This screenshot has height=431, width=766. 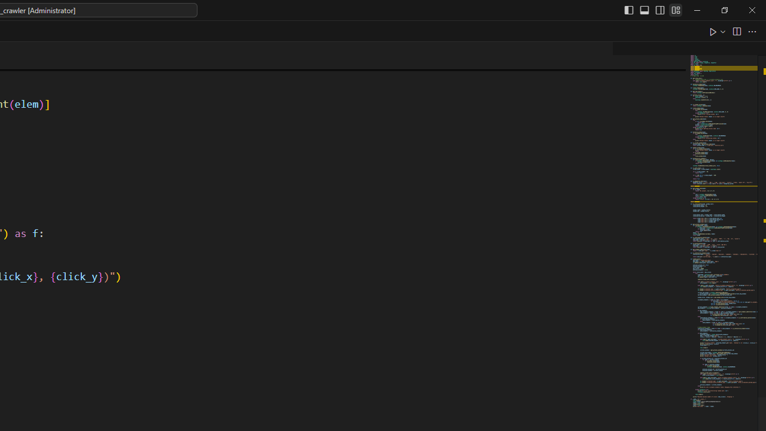 What do you see at coordinates (659, 10) in the screenshot?
I see `Toggle Secondary Side Bar (Ctrl+Alt+B)` at bounding box center [659, 10].